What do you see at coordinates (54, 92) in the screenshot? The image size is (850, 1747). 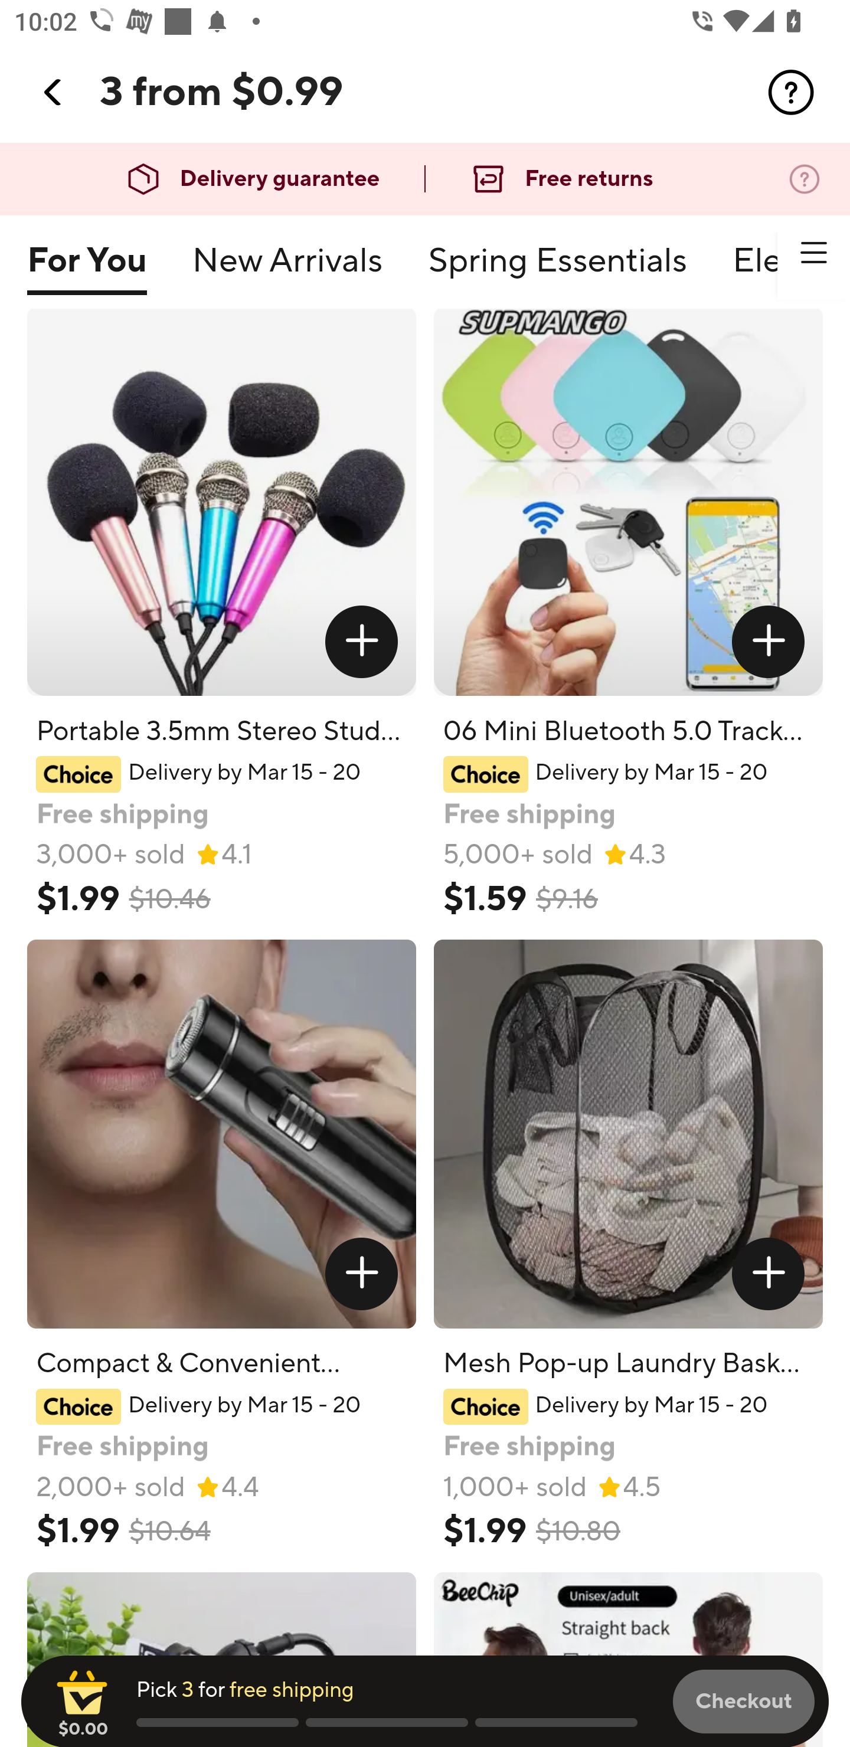 I see `` at bounding box center [54, 92].